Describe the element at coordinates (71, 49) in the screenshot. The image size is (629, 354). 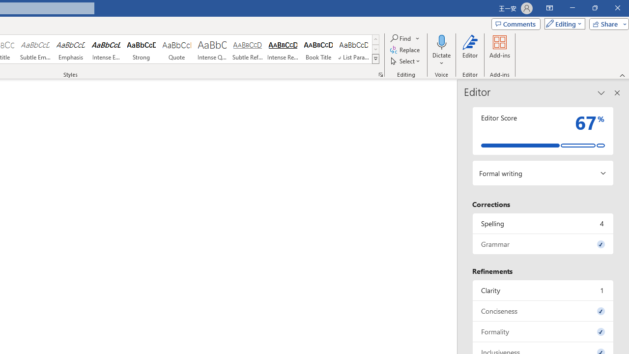
I see `Emphasis` at that location.